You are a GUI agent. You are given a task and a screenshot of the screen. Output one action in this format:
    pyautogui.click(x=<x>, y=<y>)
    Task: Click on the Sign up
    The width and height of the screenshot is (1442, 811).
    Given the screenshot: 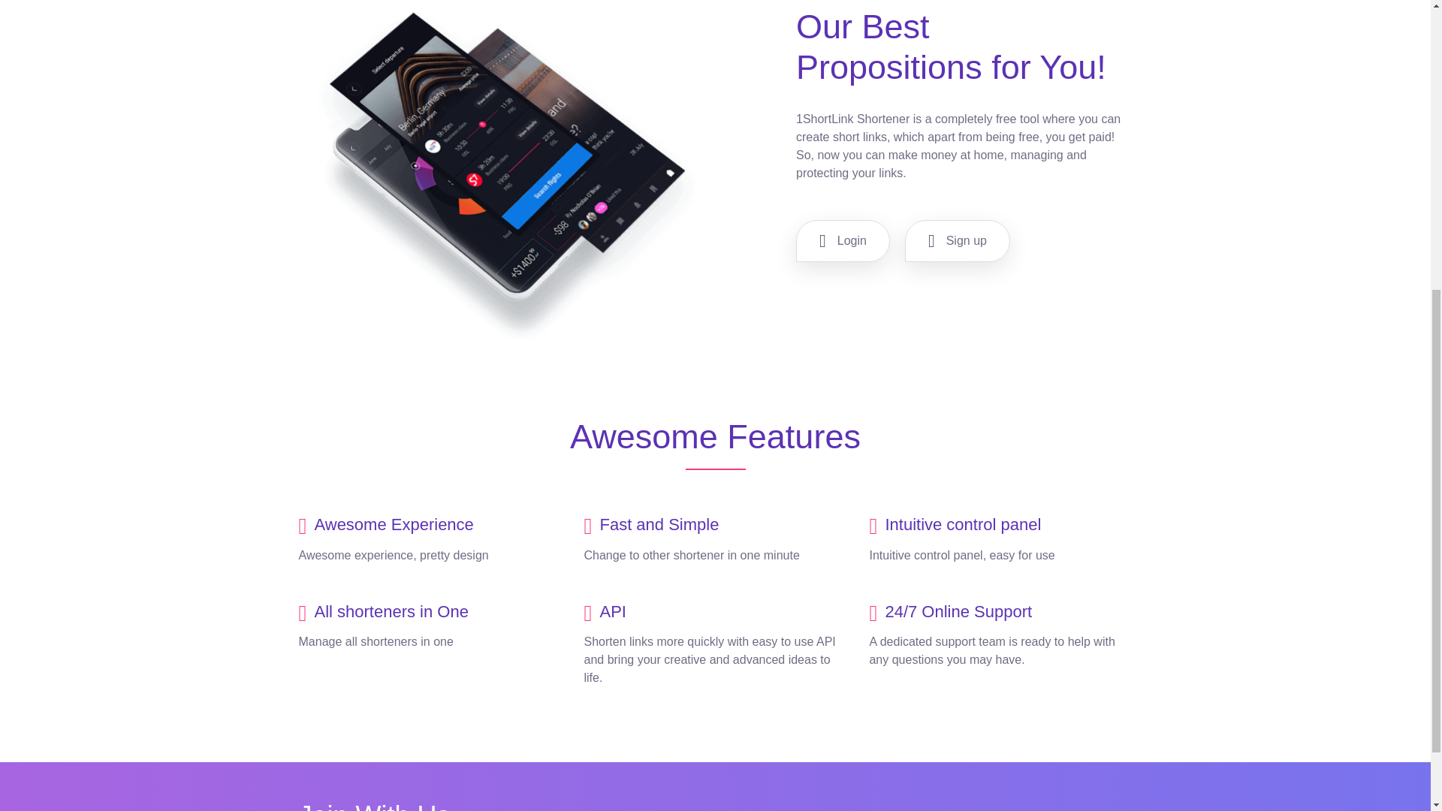 What is the action you would take?
    pyautogui.click(x=958, y=240)
    